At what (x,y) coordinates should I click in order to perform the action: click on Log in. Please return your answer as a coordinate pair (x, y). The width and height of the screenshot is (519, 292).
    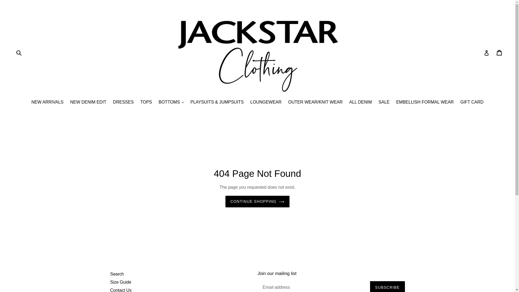
    Looking at the image, I should click on (487, 53).